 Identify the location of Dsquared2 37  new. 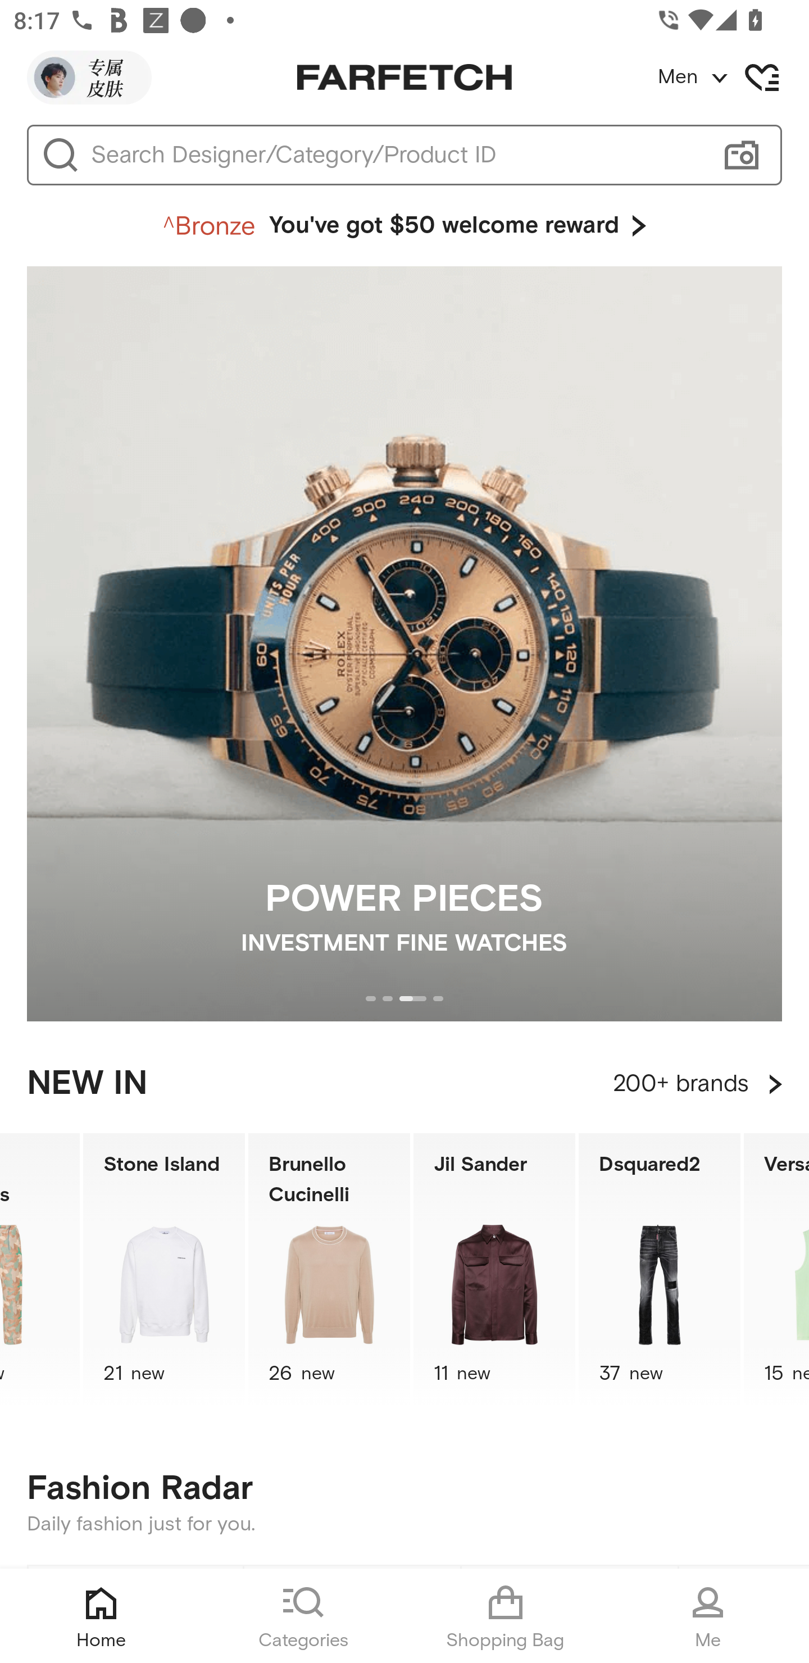
(659, 1270).